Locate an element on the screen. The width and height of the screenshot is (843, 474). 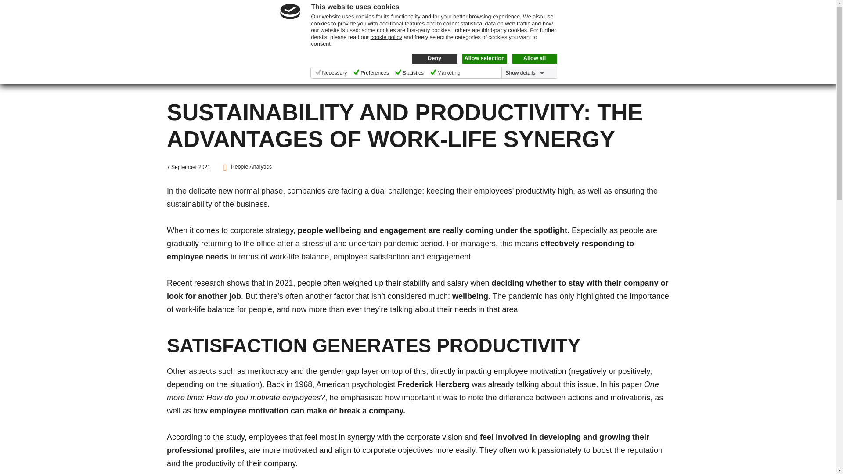
cookie policy is located at coordinates (386, 37).